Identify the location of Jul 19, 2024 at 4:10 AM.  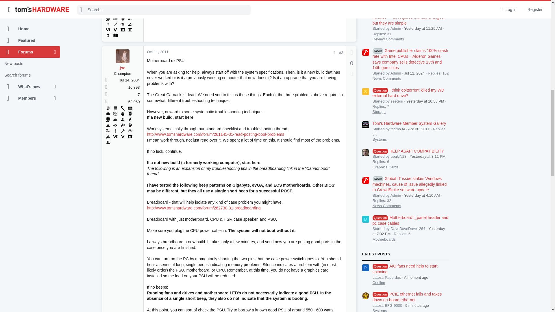
(421, 195).